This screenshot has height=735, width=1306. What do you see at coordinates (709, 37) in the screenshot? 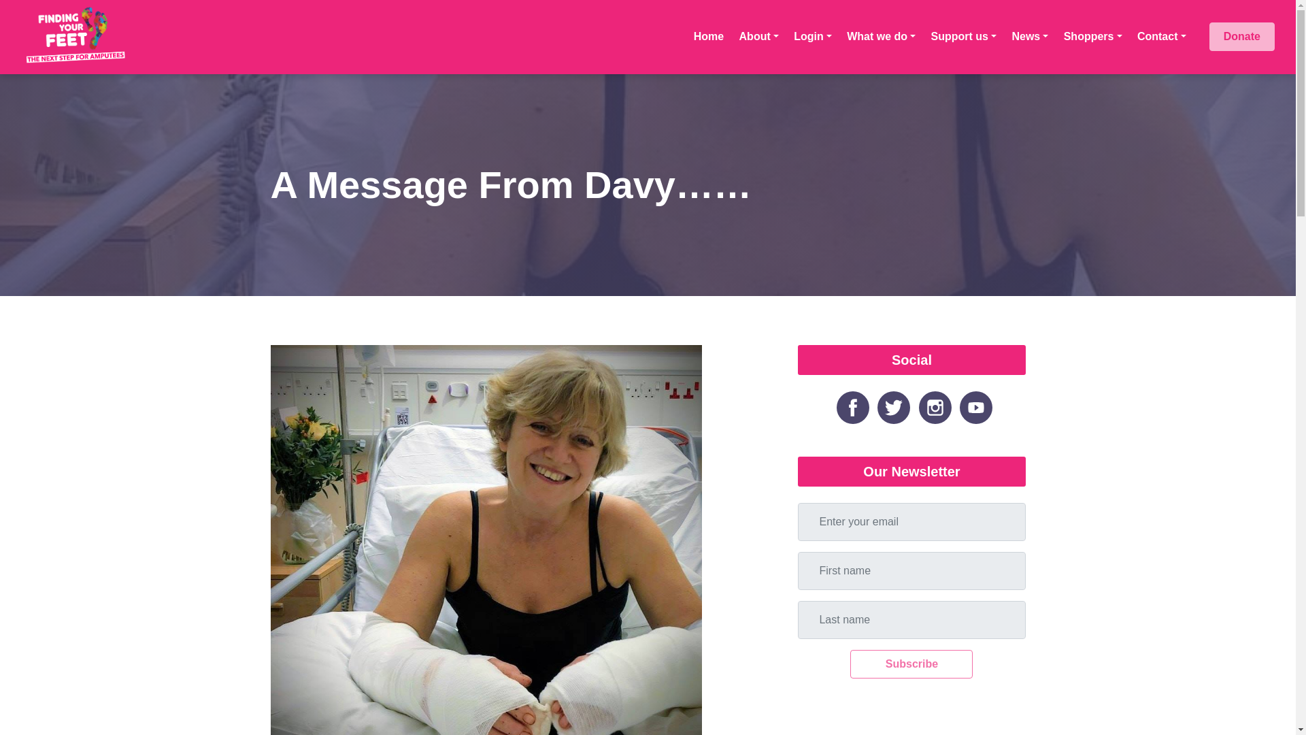
I see `Home` at bounding box center [709, 37].